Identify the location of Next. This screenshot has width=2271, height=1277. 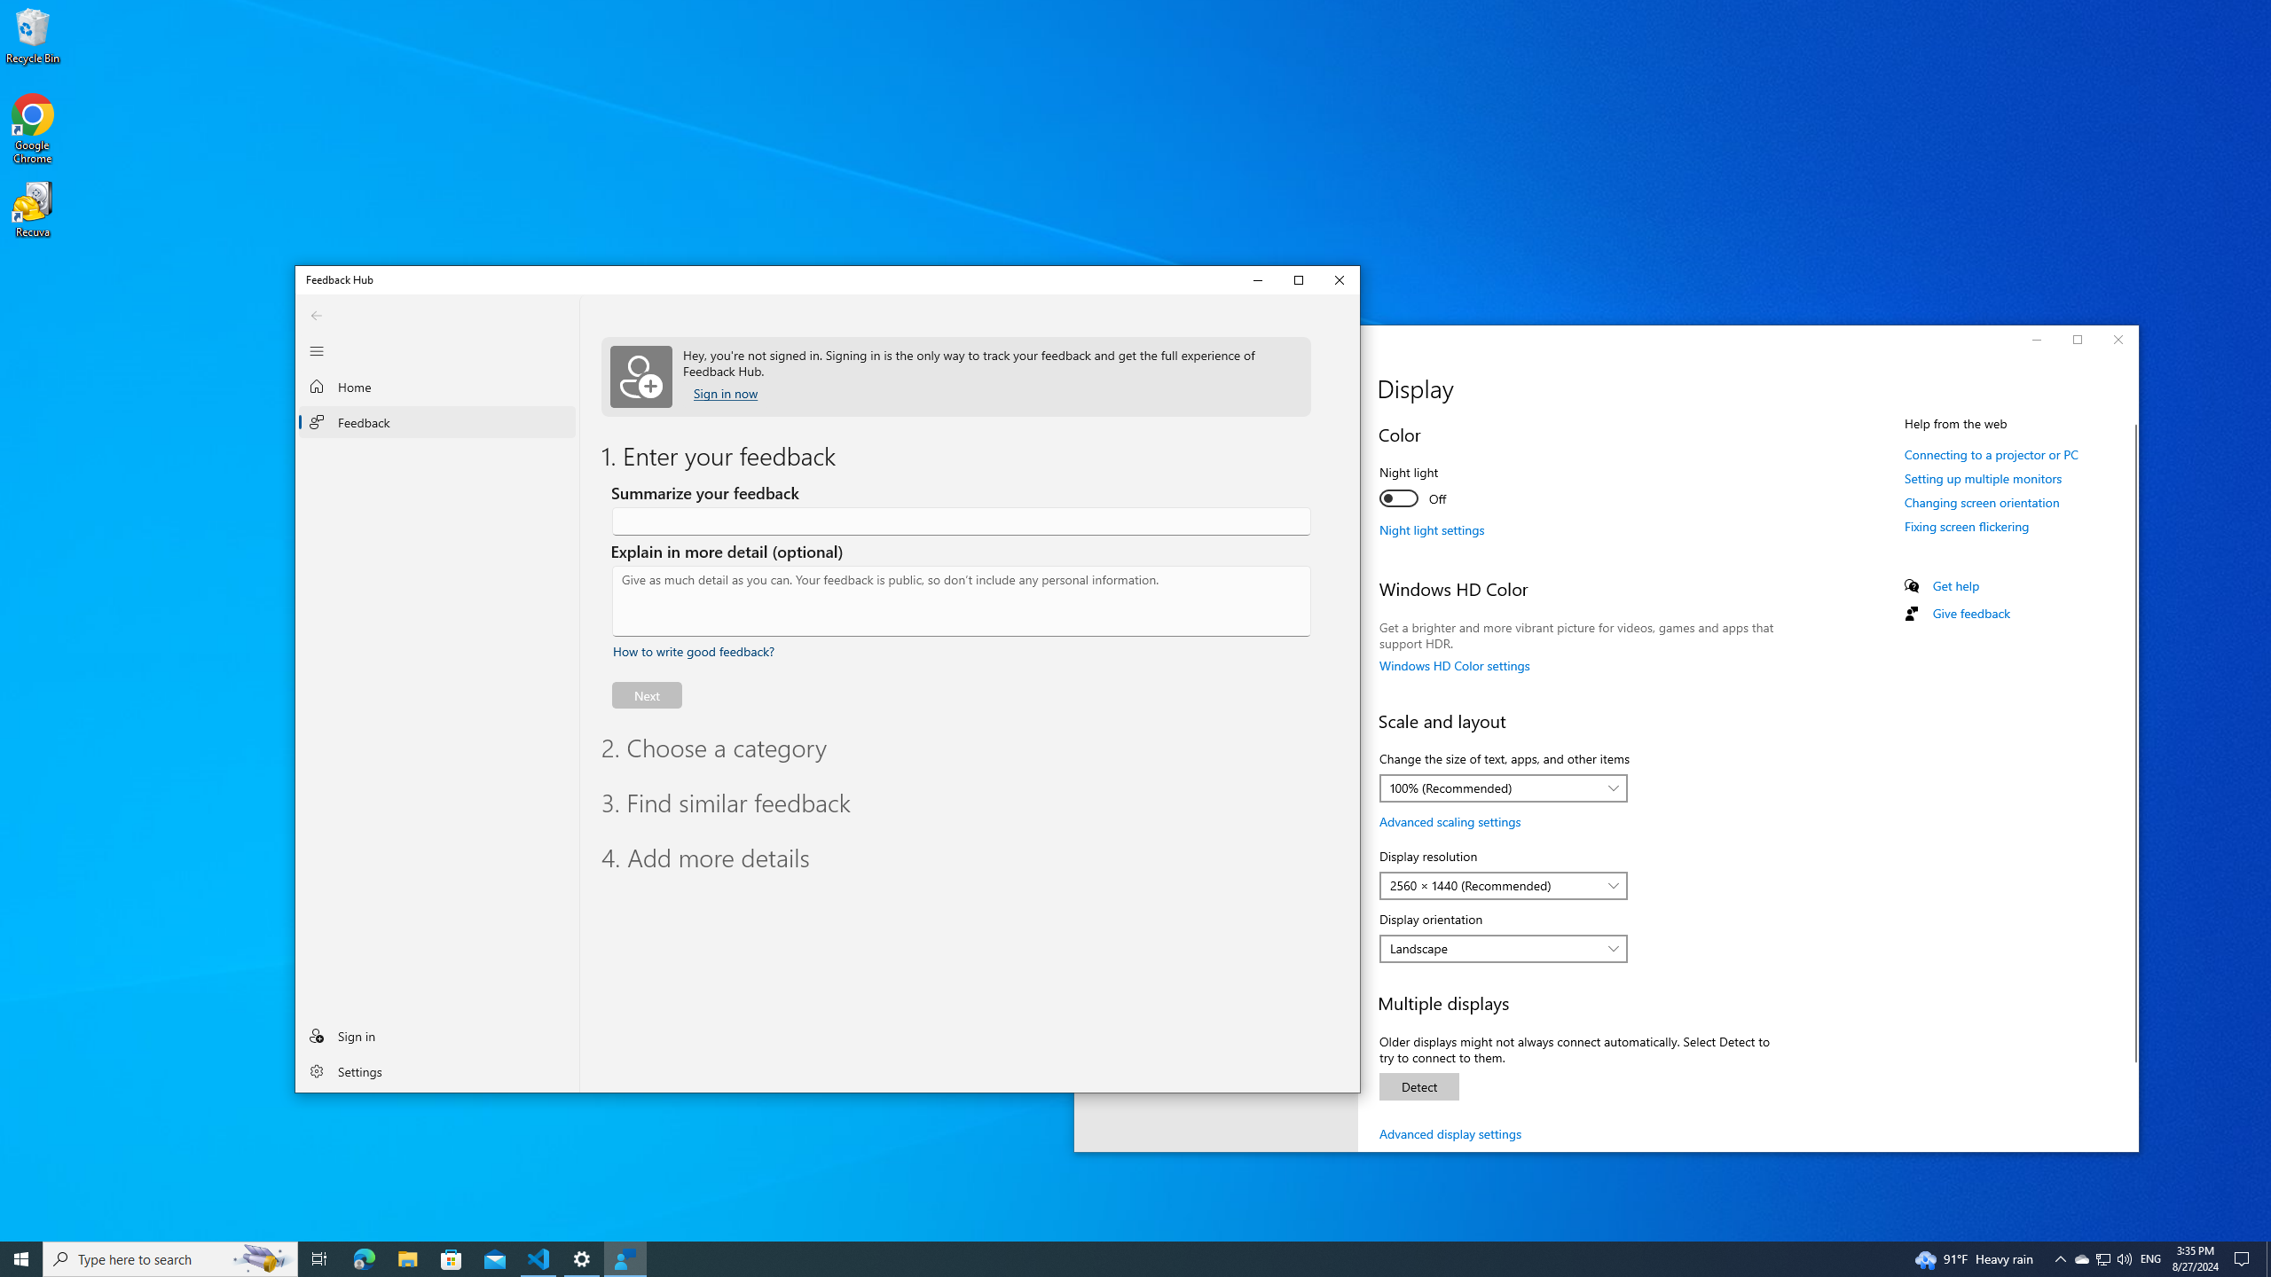
(648, 695).